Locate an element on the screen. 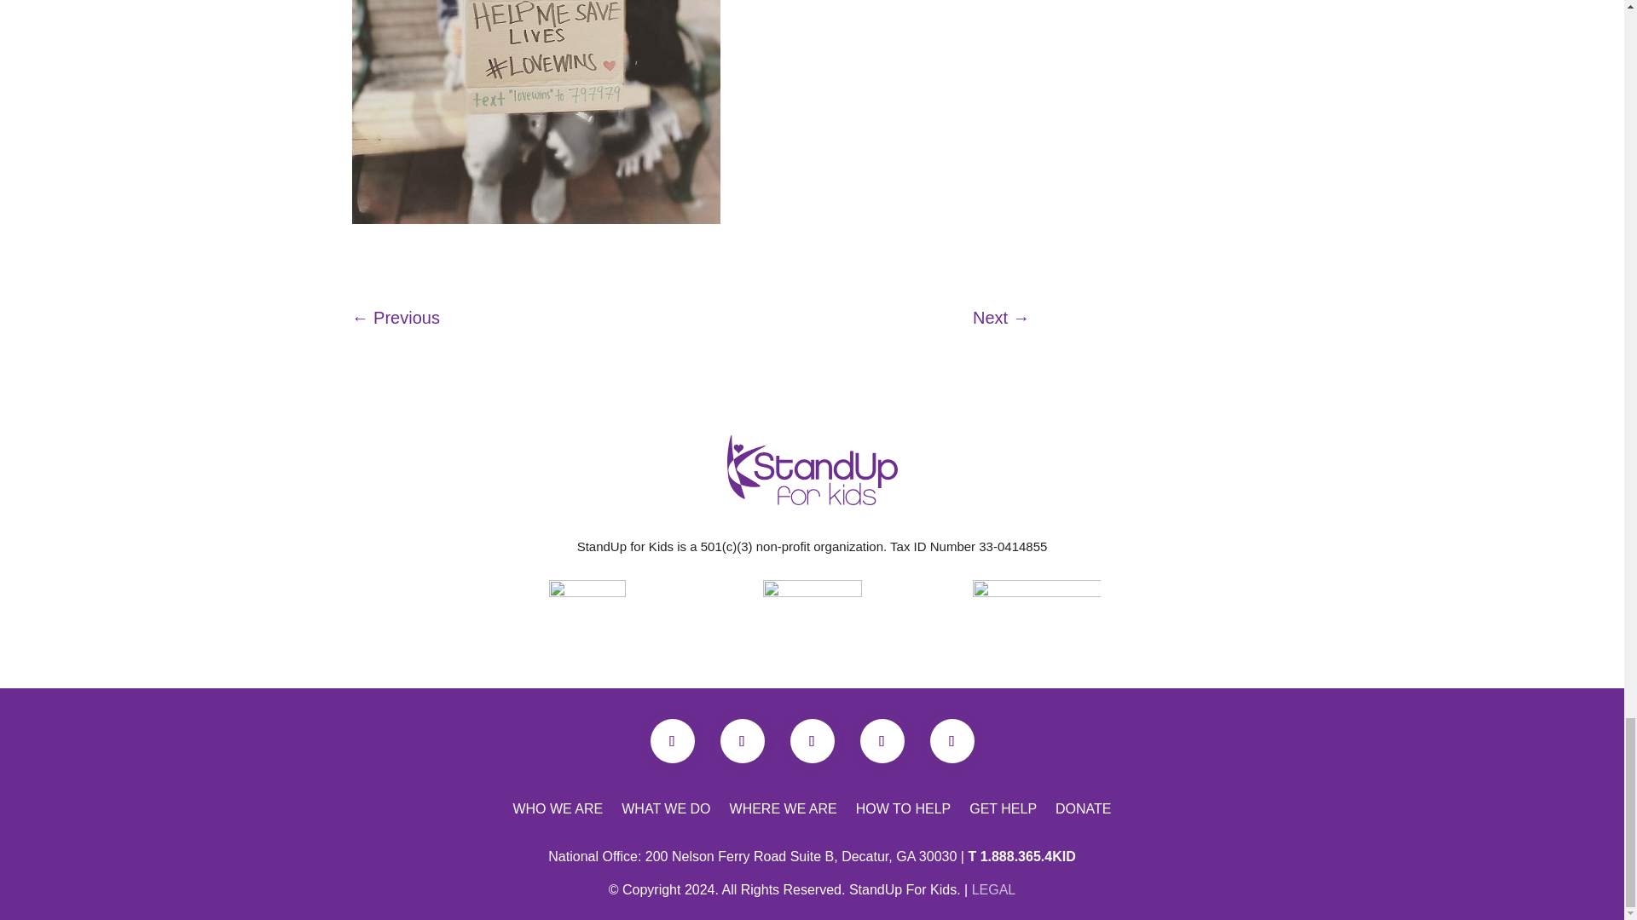  charitynavigator-3star-sufk is located at coordinates (587, 618).